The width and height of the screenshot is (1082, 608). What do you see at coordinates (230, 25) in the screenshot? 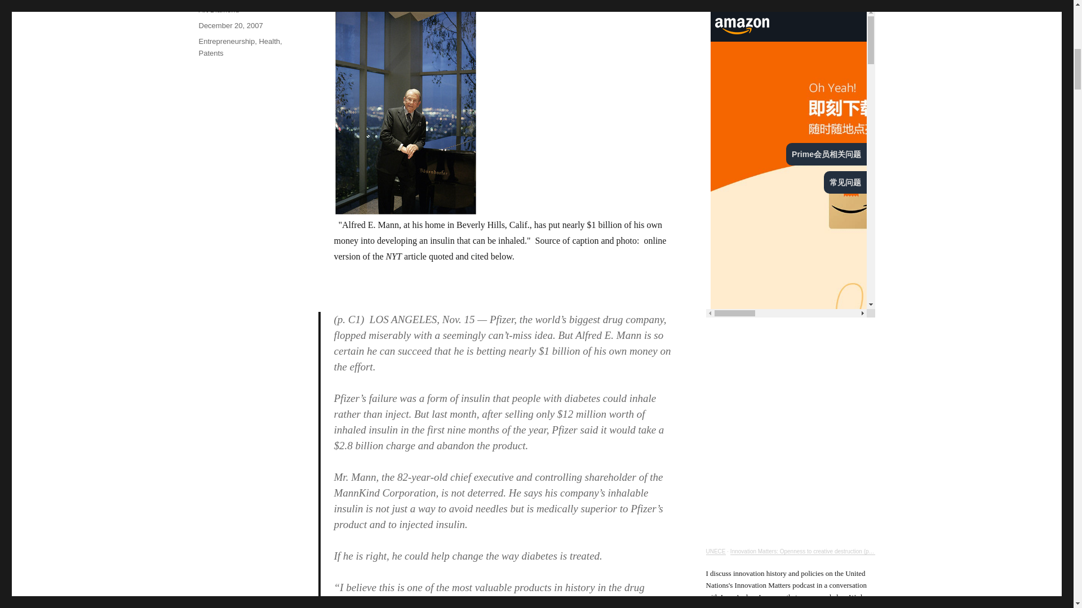
I see `December 20, 2007` at bounding box center [230, 25].